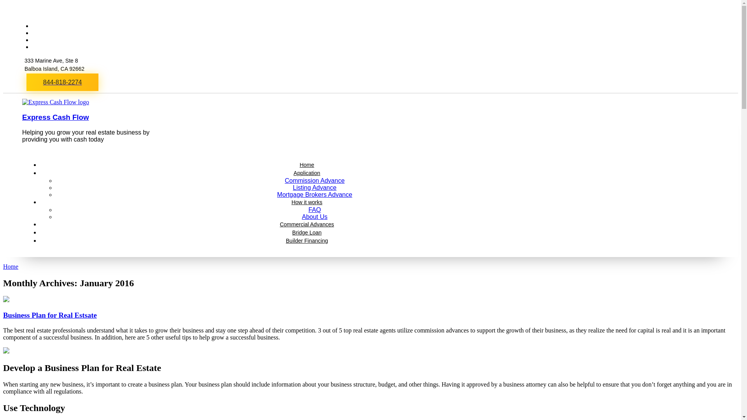 Image resolution: width=747 pixels, height=420 pixels. What do you see at coordinates (307, 173) in the screenshot?
I see `Application` at bounding box center [307, 173].